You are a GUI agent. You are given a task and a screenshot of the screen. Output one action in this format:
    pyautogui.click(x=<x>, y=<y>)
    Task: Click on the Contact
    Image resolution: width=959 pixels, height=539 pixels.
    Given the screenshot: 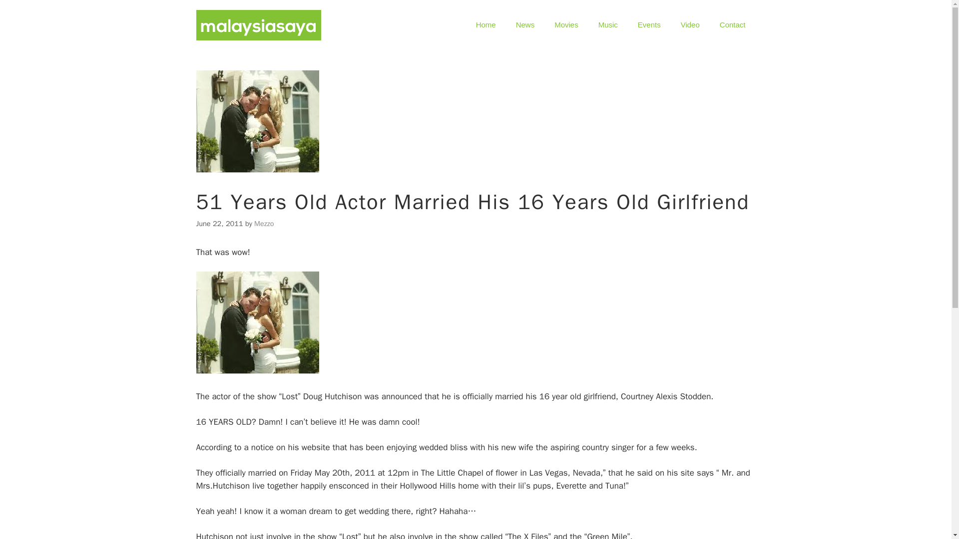 What is the action you would take?
    pyautogui.click(x=732, y=25)
    